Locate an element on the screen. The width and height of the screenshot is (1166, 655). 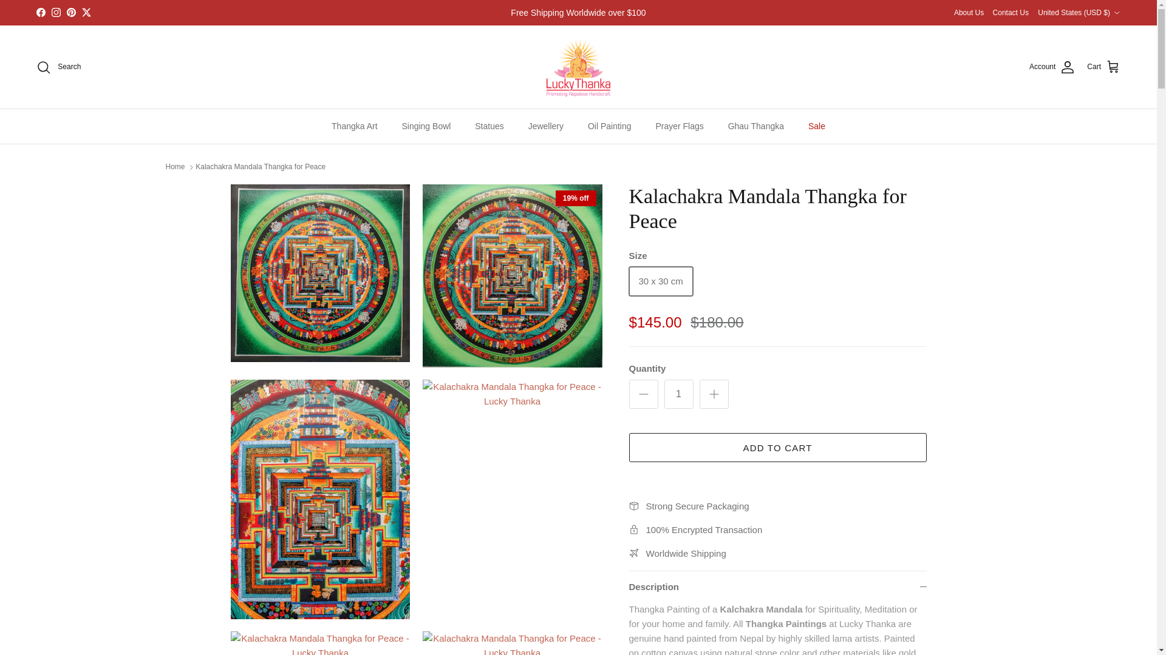
1 is located at coordinates (679, 394).